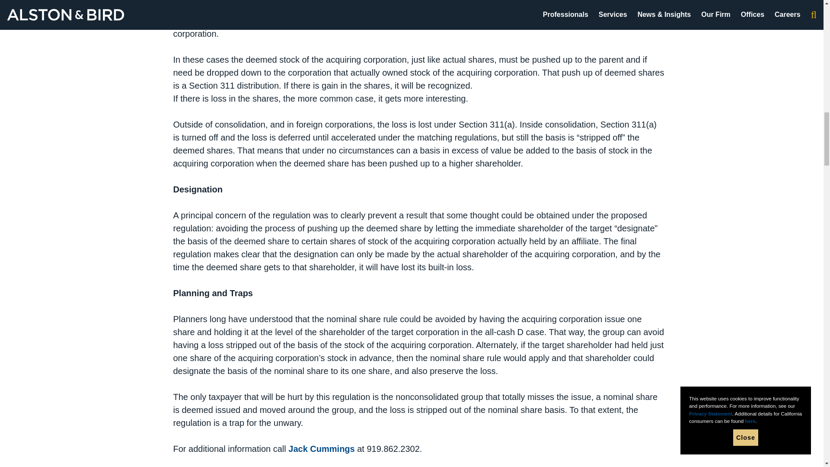 This screenshot has height=467, width=830. Describe the element at coordinates (321, 449) in the screenshot. I see `Jack Cummings` at that location.